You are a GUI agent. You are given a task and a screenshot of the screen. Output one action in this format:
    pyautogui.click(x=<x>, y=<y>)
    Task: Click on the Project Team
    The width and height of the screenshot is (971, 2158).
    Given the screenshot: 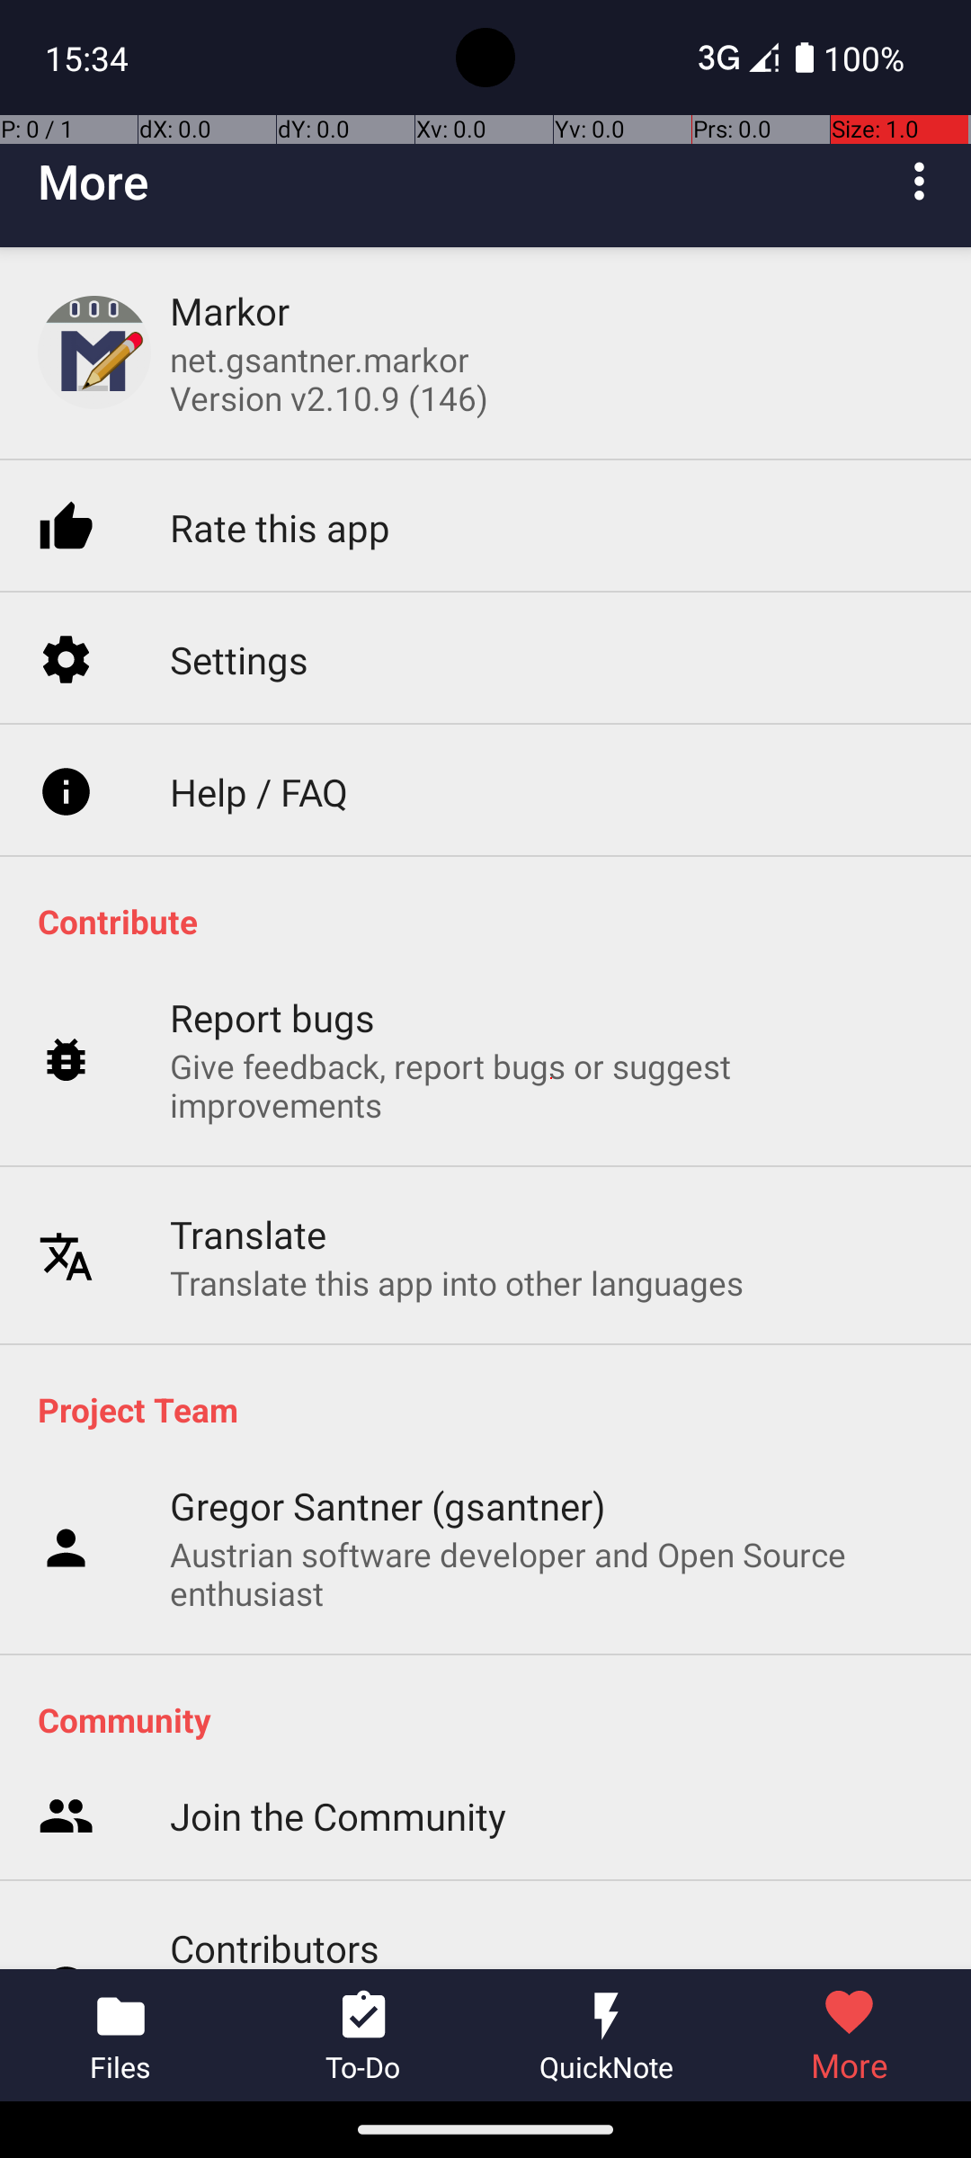 What is the action you would take?
    pyautogui.click(x=494, y=1409)
    